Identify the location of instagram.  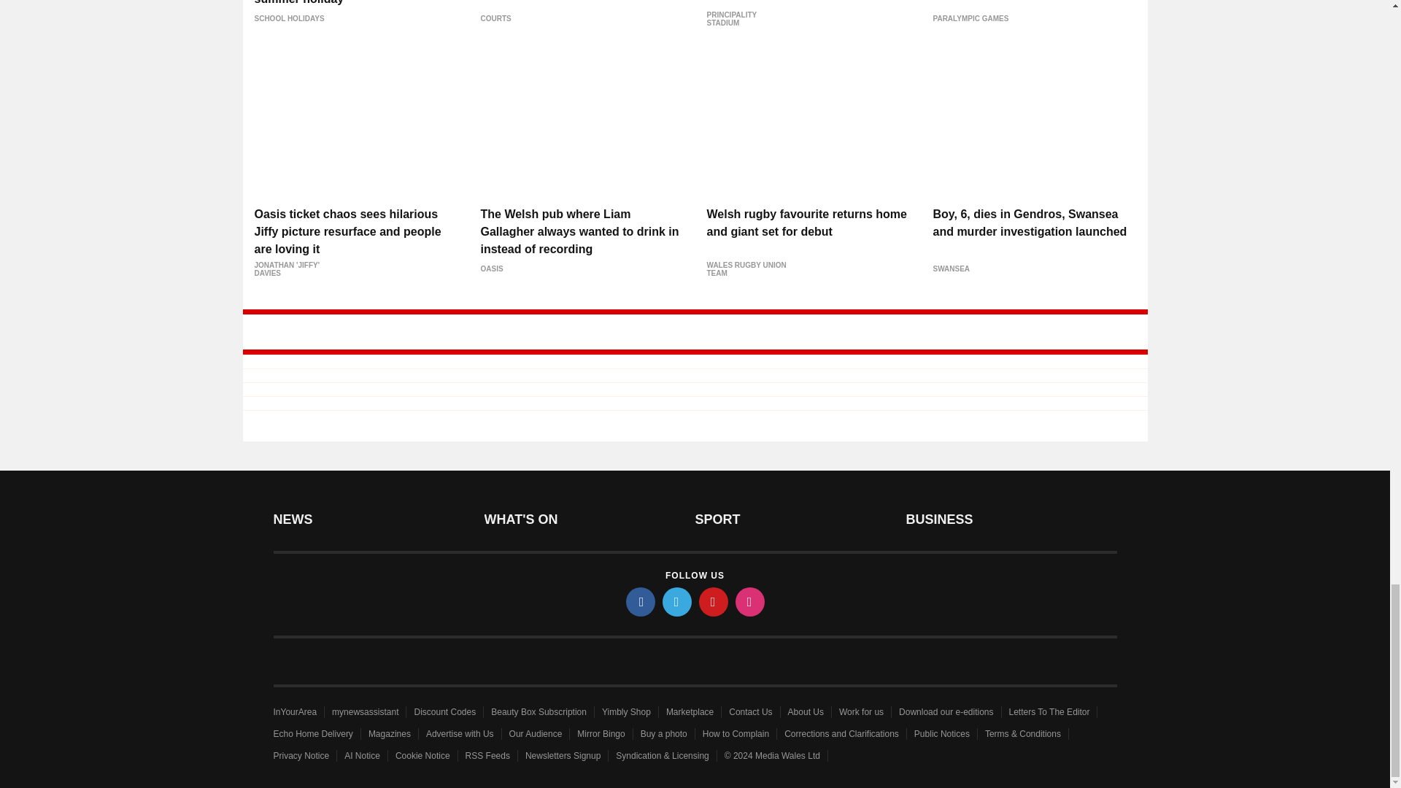
(750, 601).